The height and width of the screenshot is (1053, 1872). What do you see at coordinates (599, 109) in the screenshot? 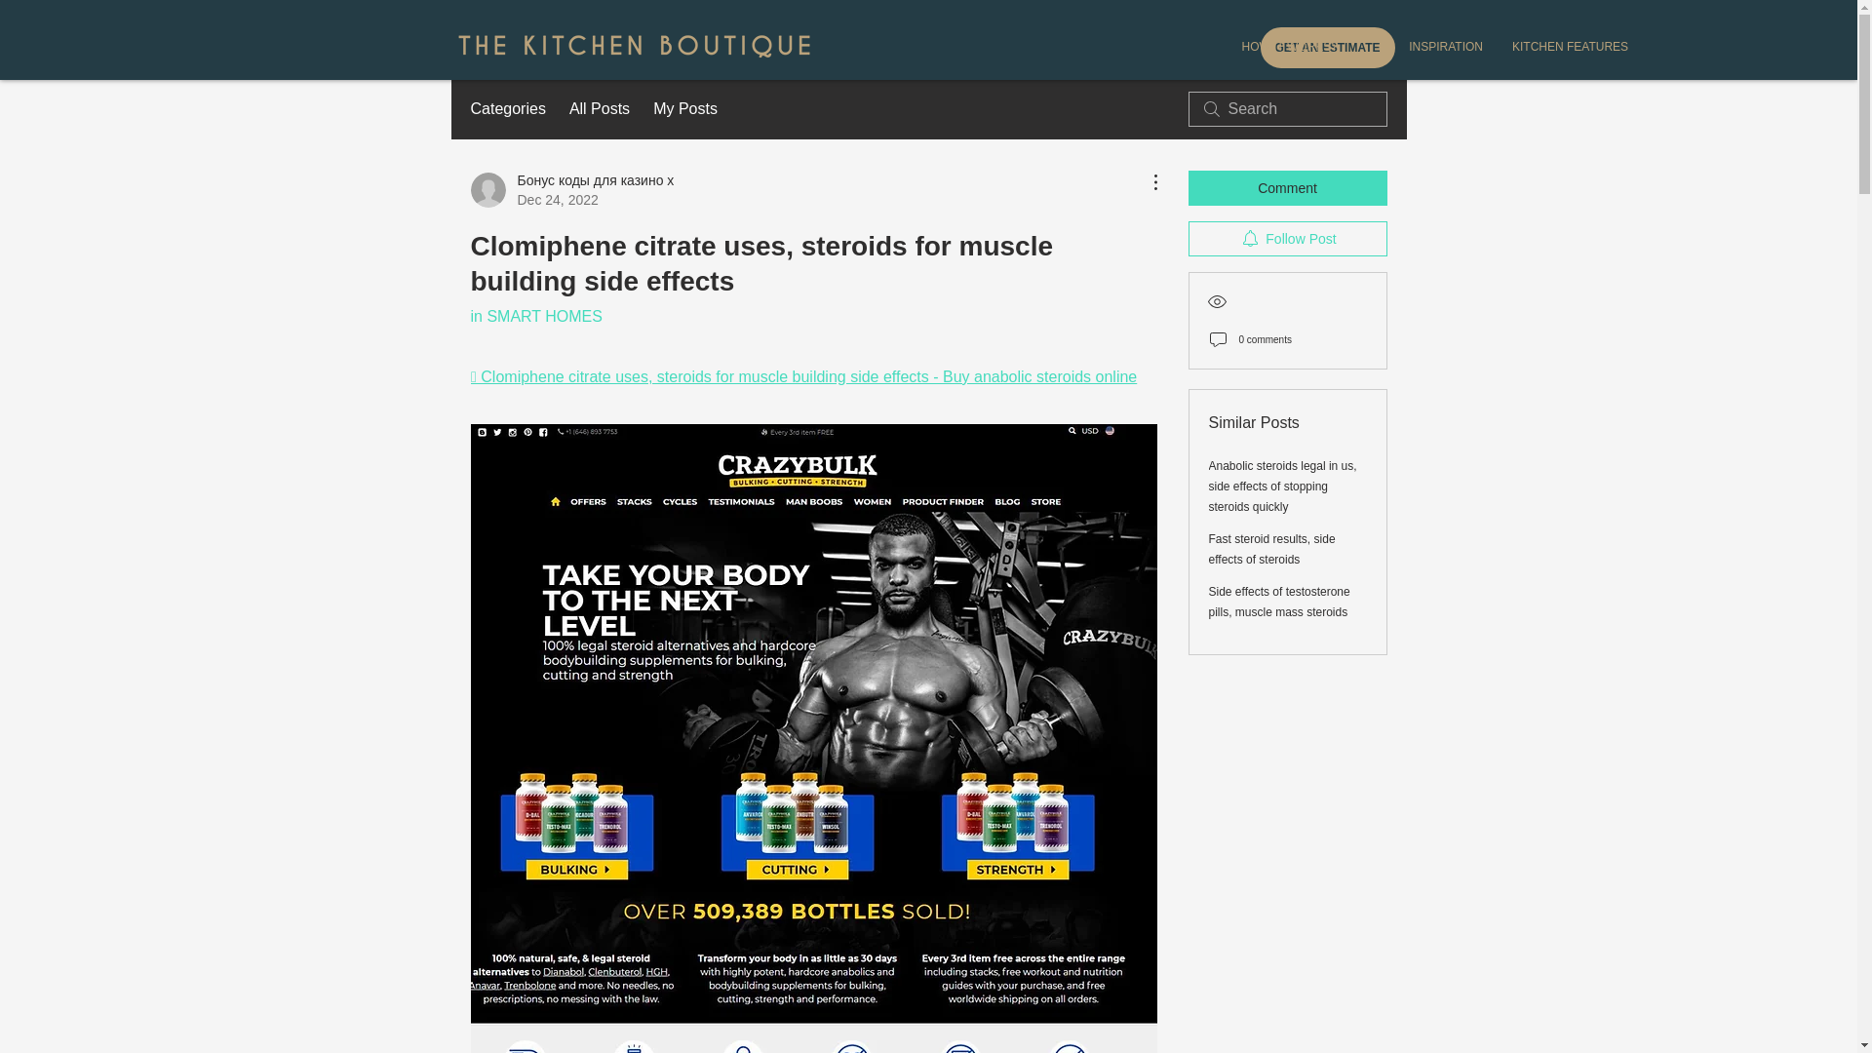
I see `All Posts` at bounding box center [599, 109].